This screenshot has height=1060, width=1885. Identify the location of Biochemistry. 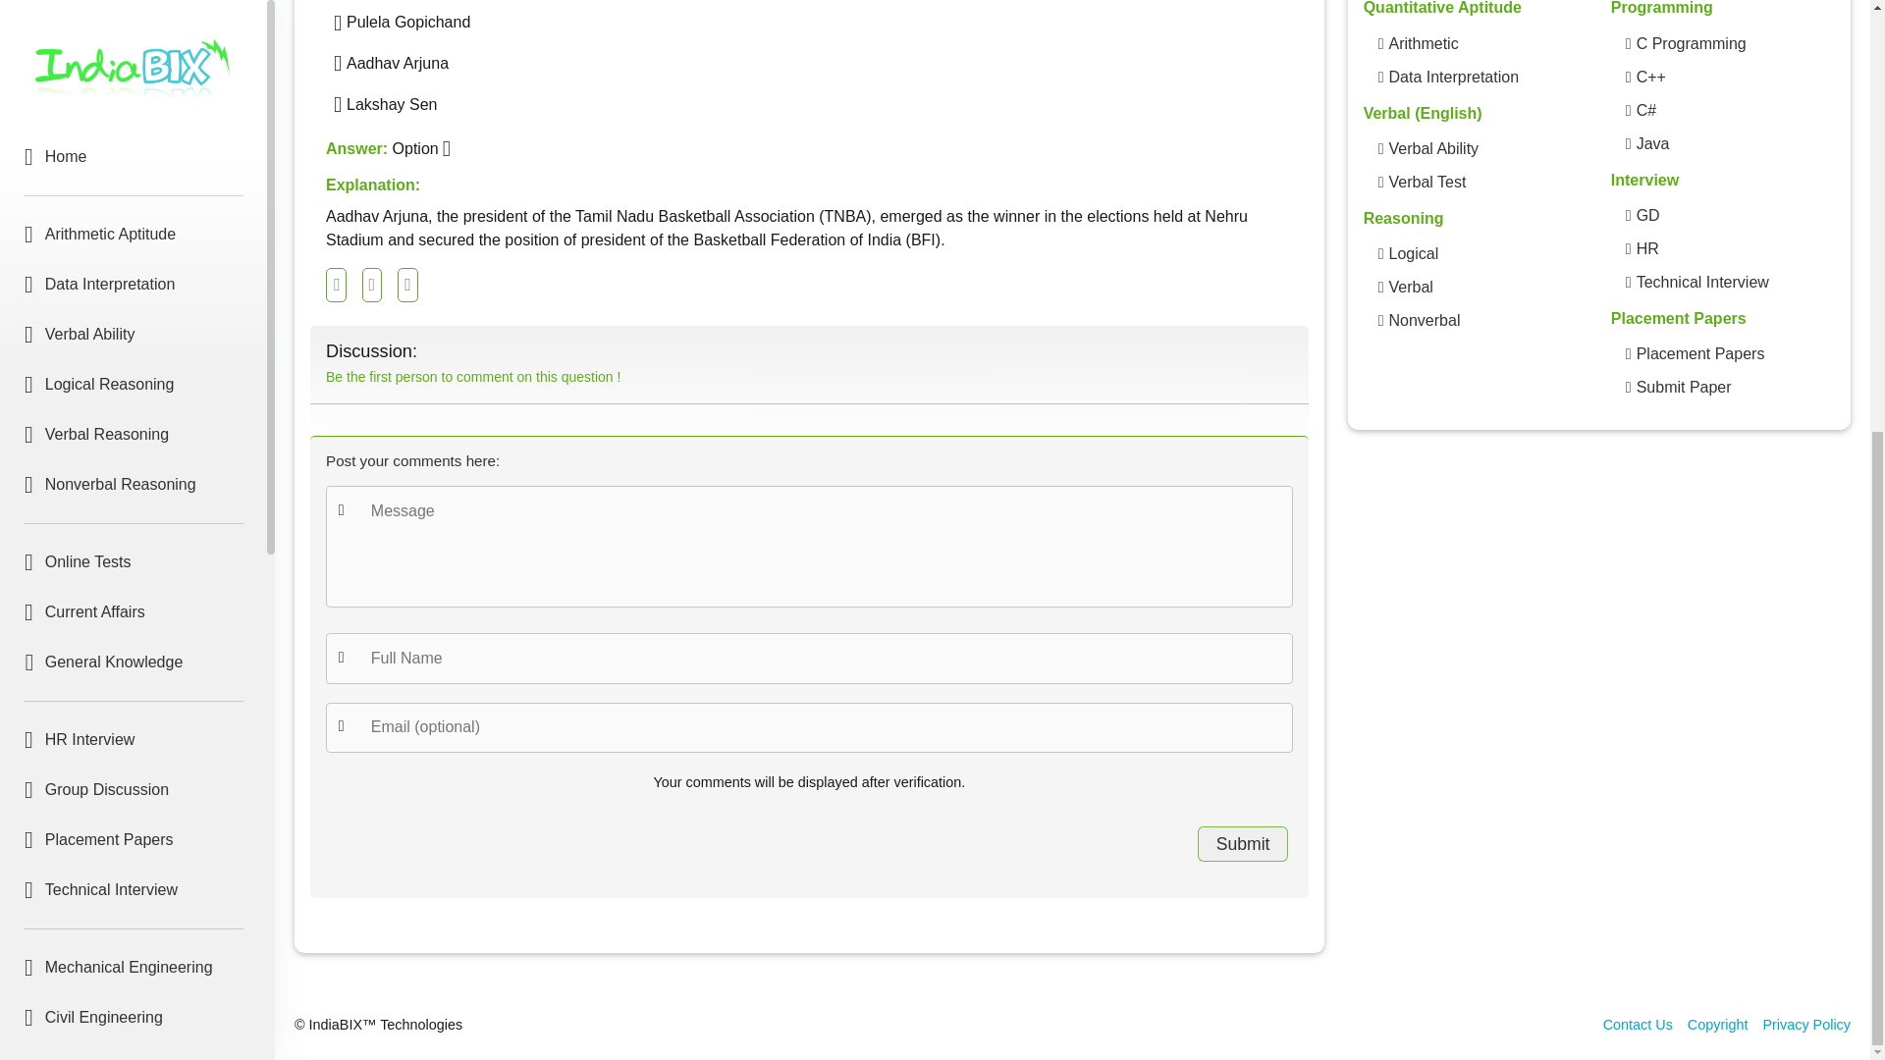
(134, 954).